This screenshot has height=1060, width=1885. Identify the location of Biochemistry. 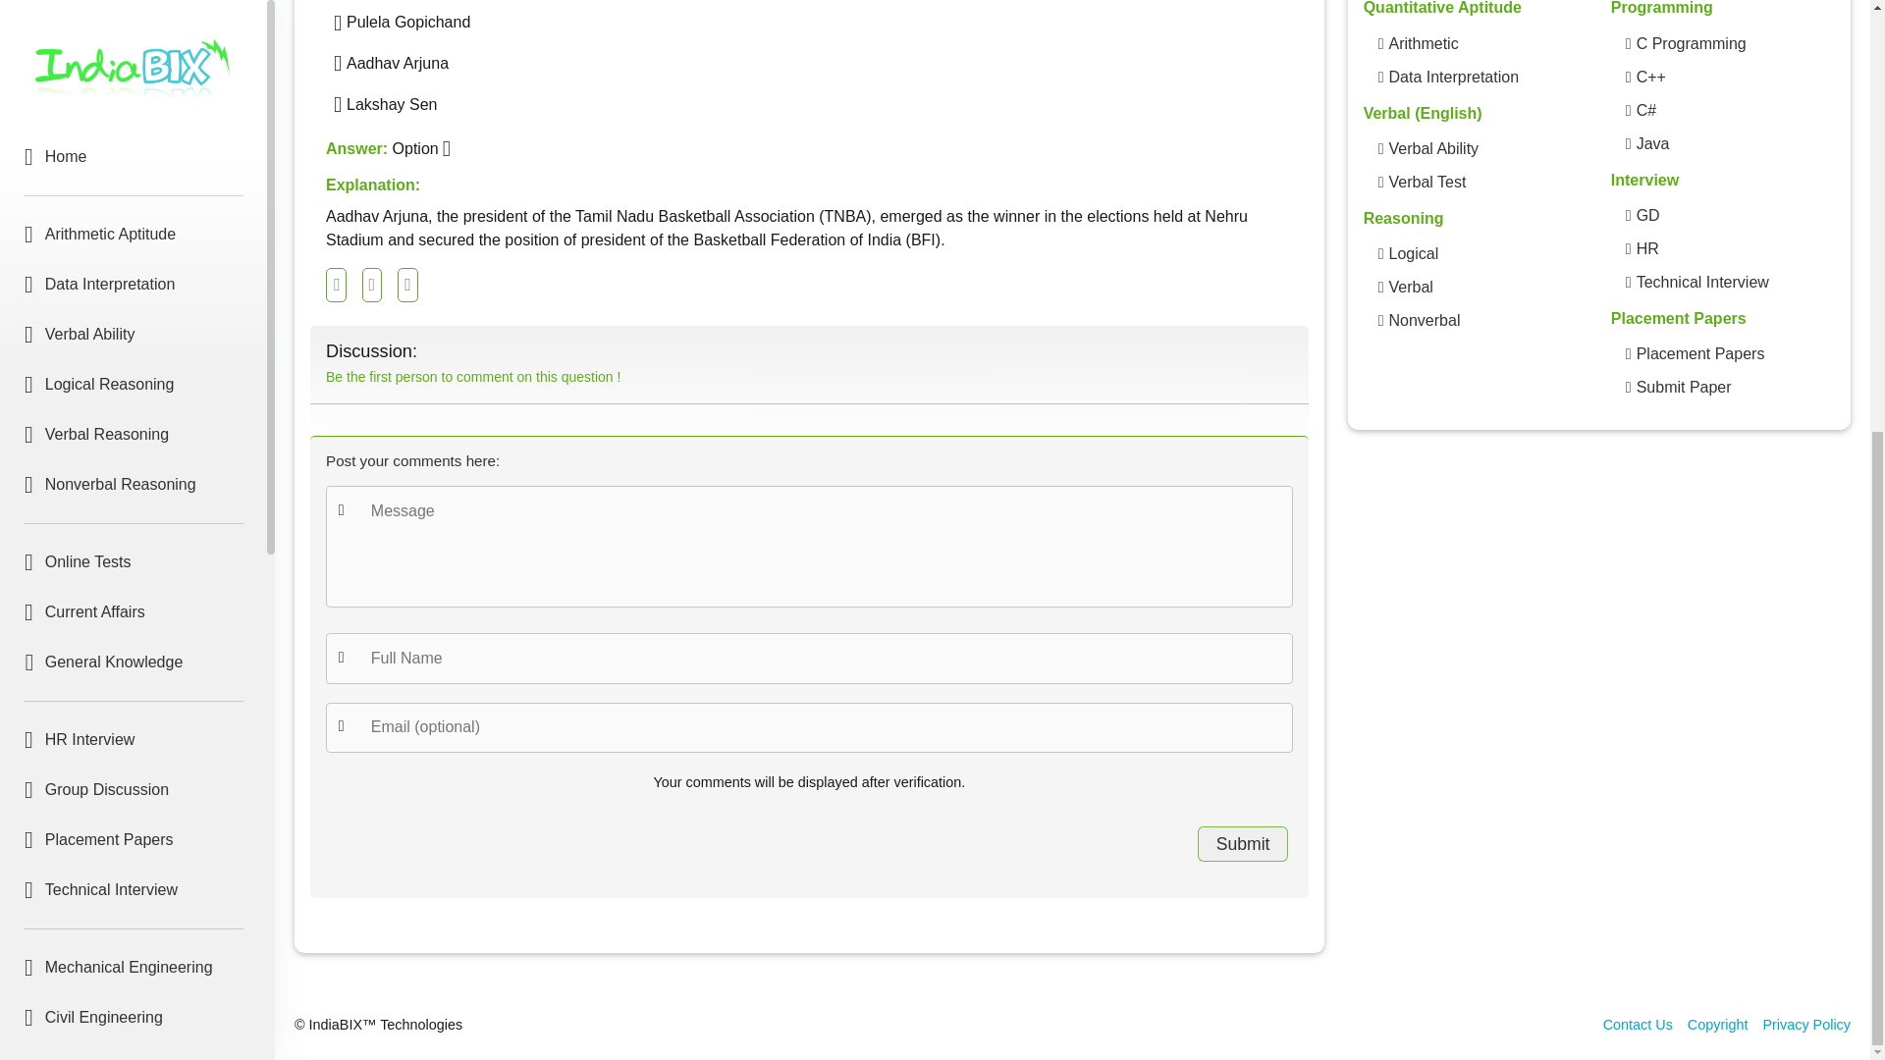
(134, 954).